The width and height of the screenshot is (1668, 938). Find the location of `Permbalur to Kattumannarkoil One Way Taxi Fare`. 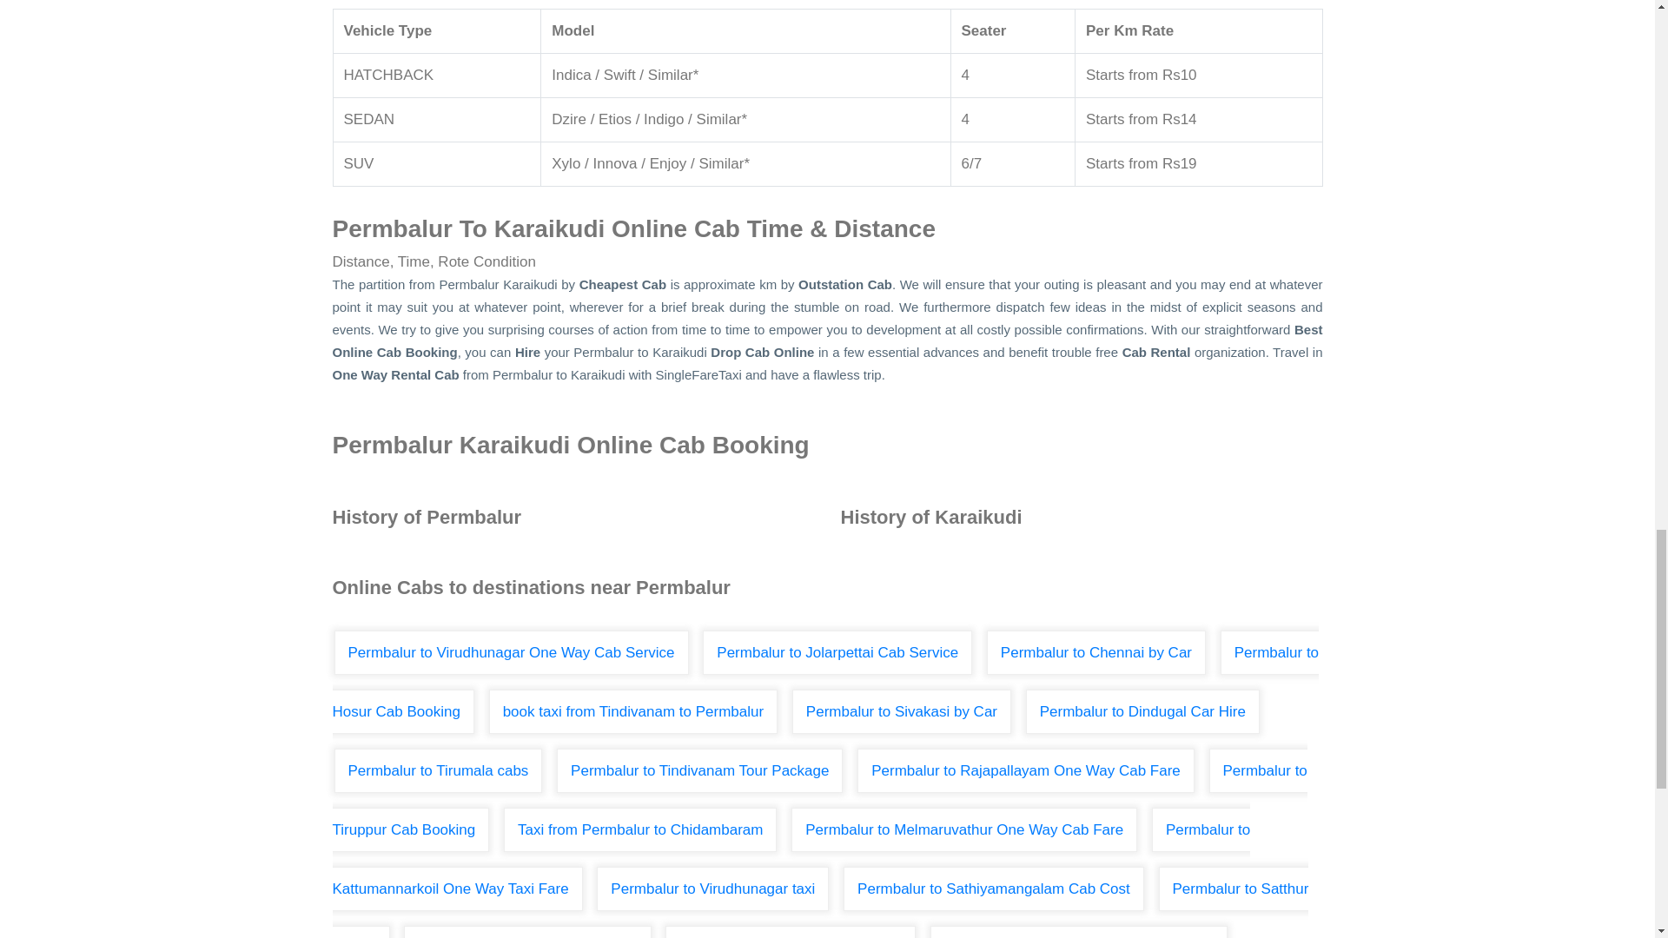

Permbalur to Kattumannarkoil One Way Taxi Fare is located at coordinates (791, 858).